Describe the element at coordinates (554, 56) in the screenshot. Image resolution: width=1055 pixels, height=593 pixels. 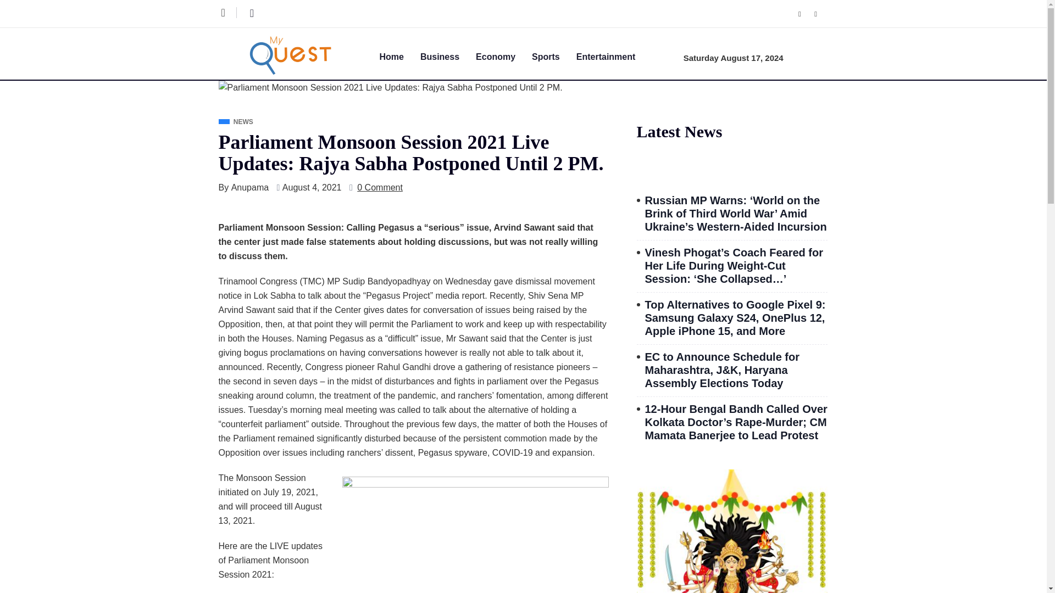
I see `Sports` at that location.